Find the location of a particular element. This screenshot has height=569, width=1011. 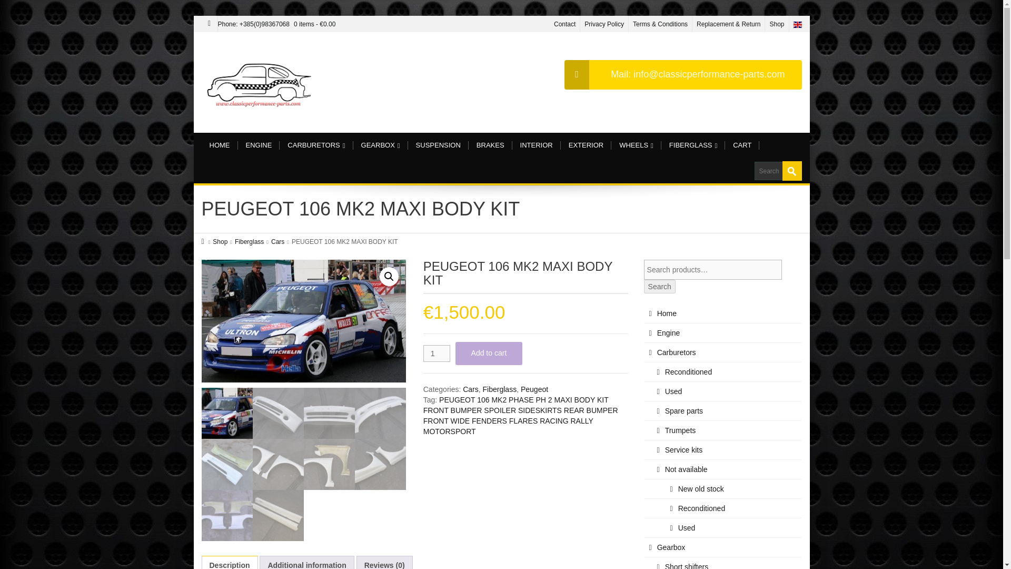

Contact is located at coordinates (564, 24).